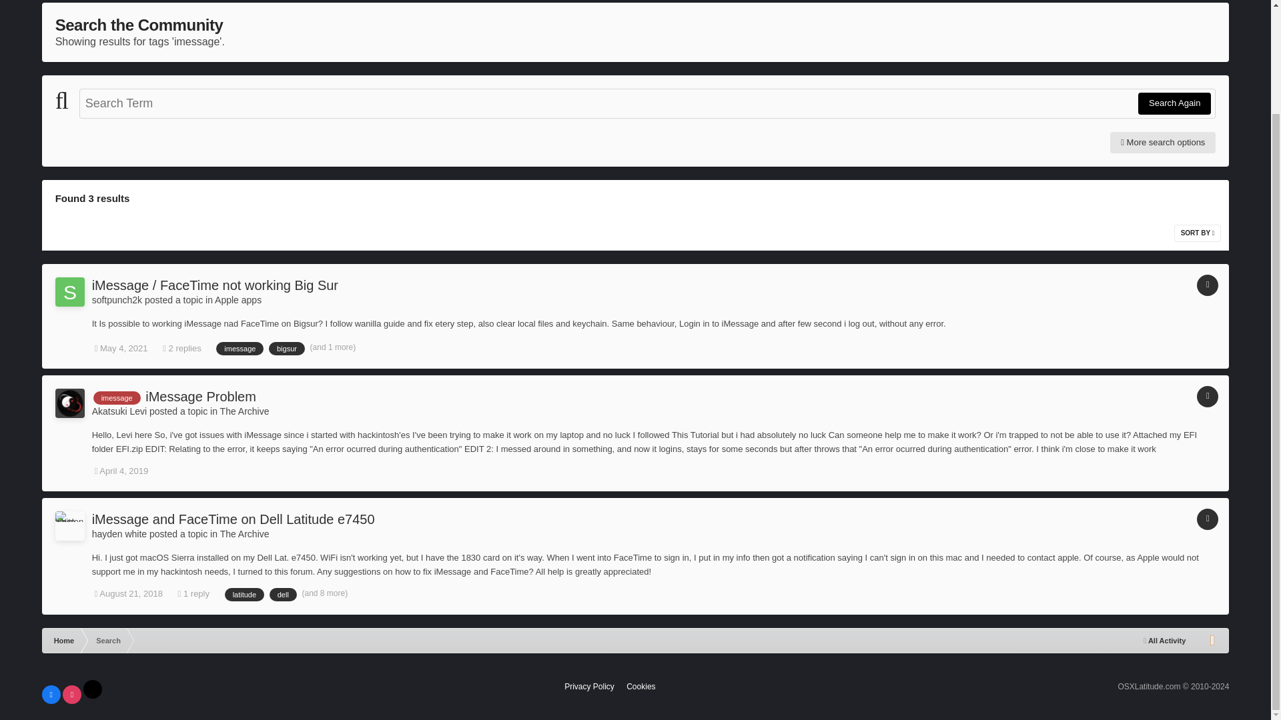 The width and height of the screenshot is (1281, 720). Describe the element at coordinates (69, 292) in the screenshot. I see `Go to softpunch2k's profile` at that location.